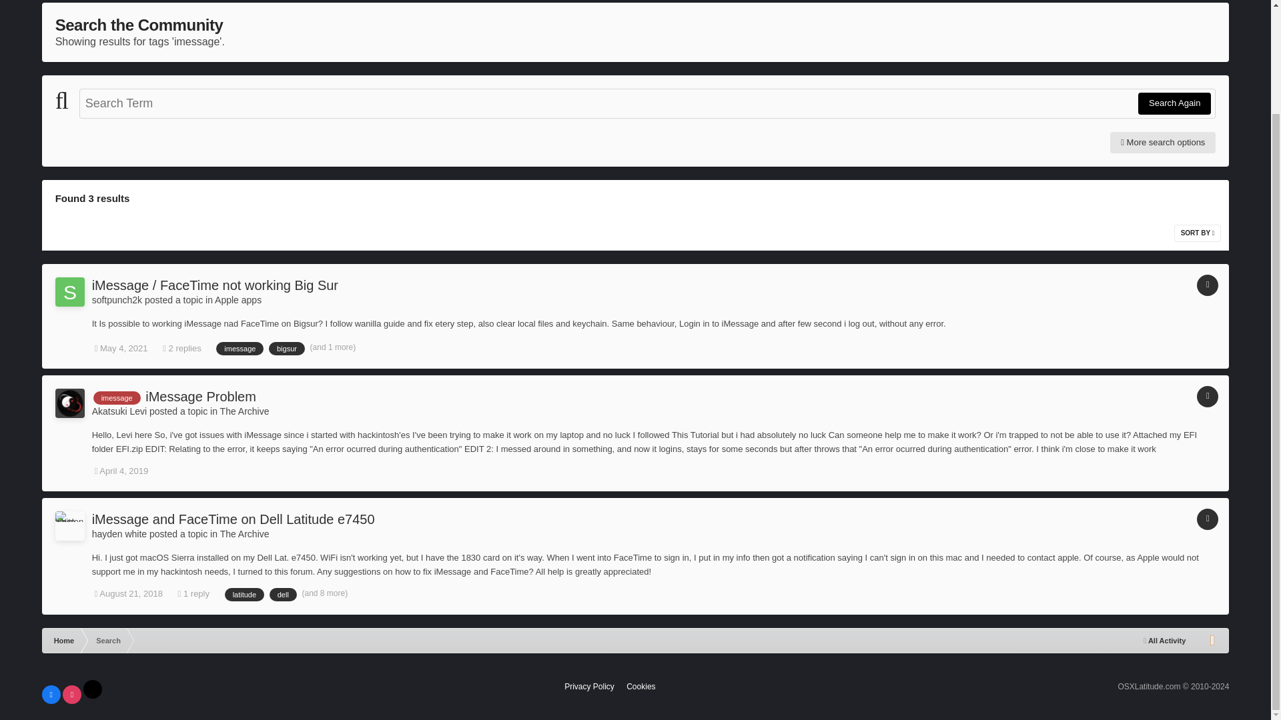 The width and height of the screenshot is (1281, 720). Describe the element at coordinates (69, 292) in the screenshot. I see `Go to softpunch2k's profile` at that location.